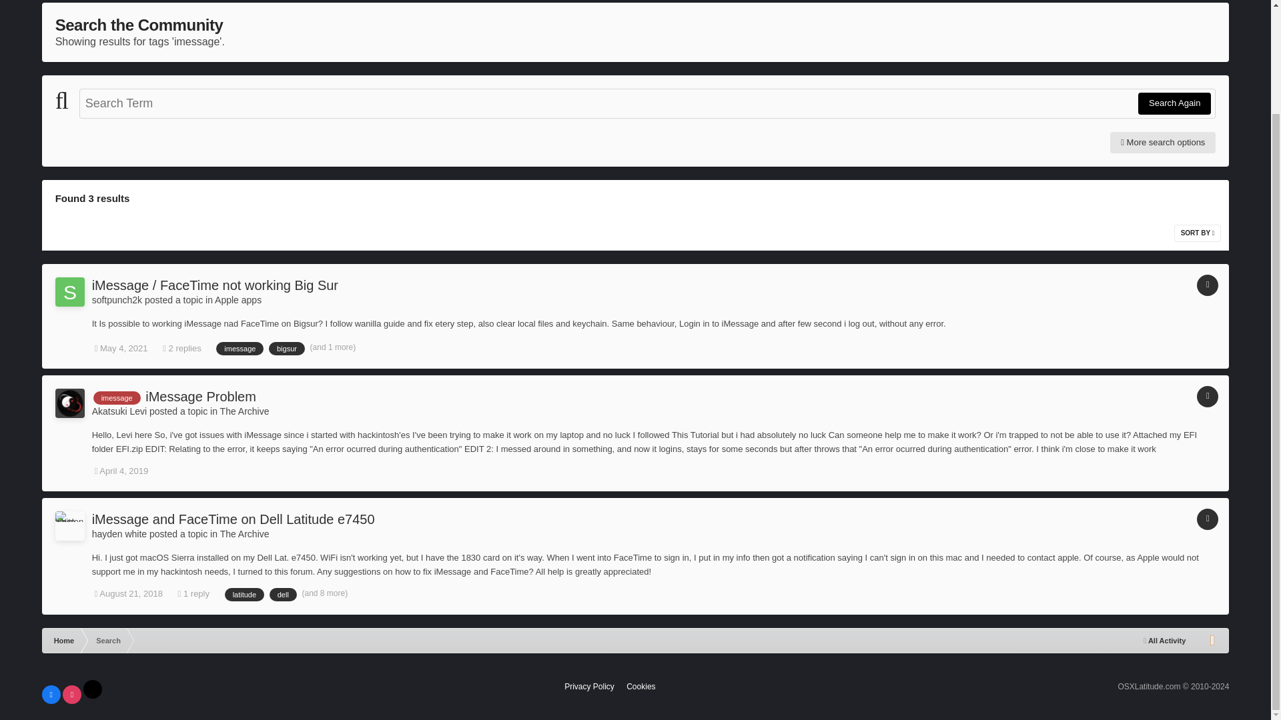 The width and height of the screenshot is (1281, 720). Describe the element at coordinates (69, 292) in the screenshot. I see `Go to softpunch2k's profile` at that location.